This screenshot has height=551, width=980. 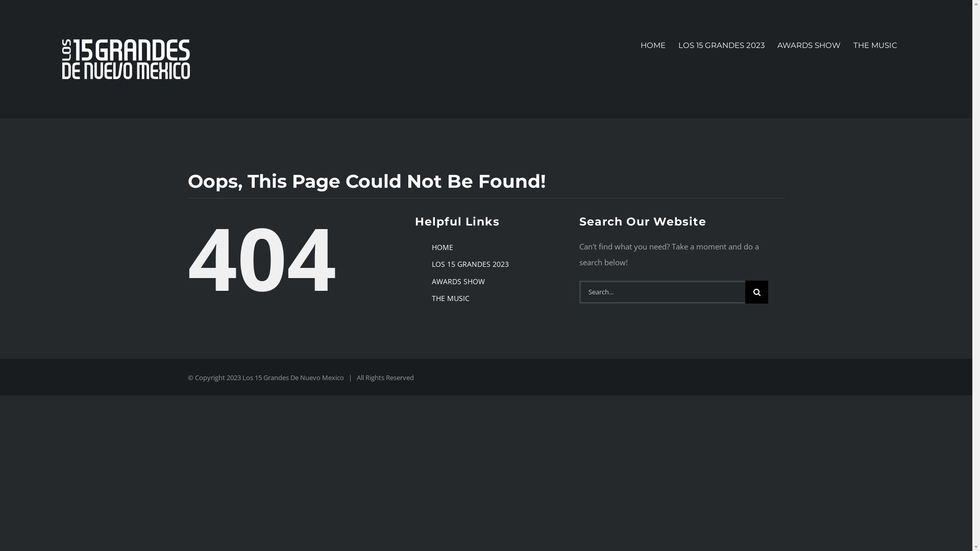 I want to click on HOME, so click(x=653, y=45).